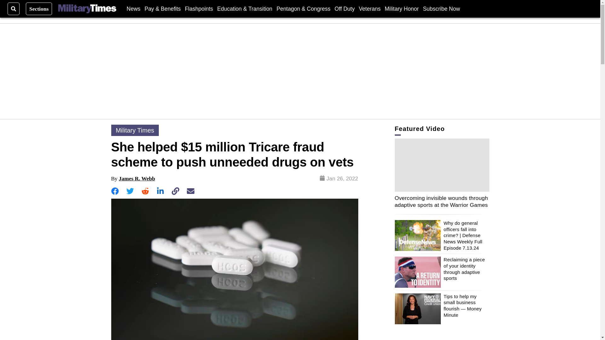  Describe the element at coordinates (401, 8) in the screenshot. I see `Military Honor` at that location.